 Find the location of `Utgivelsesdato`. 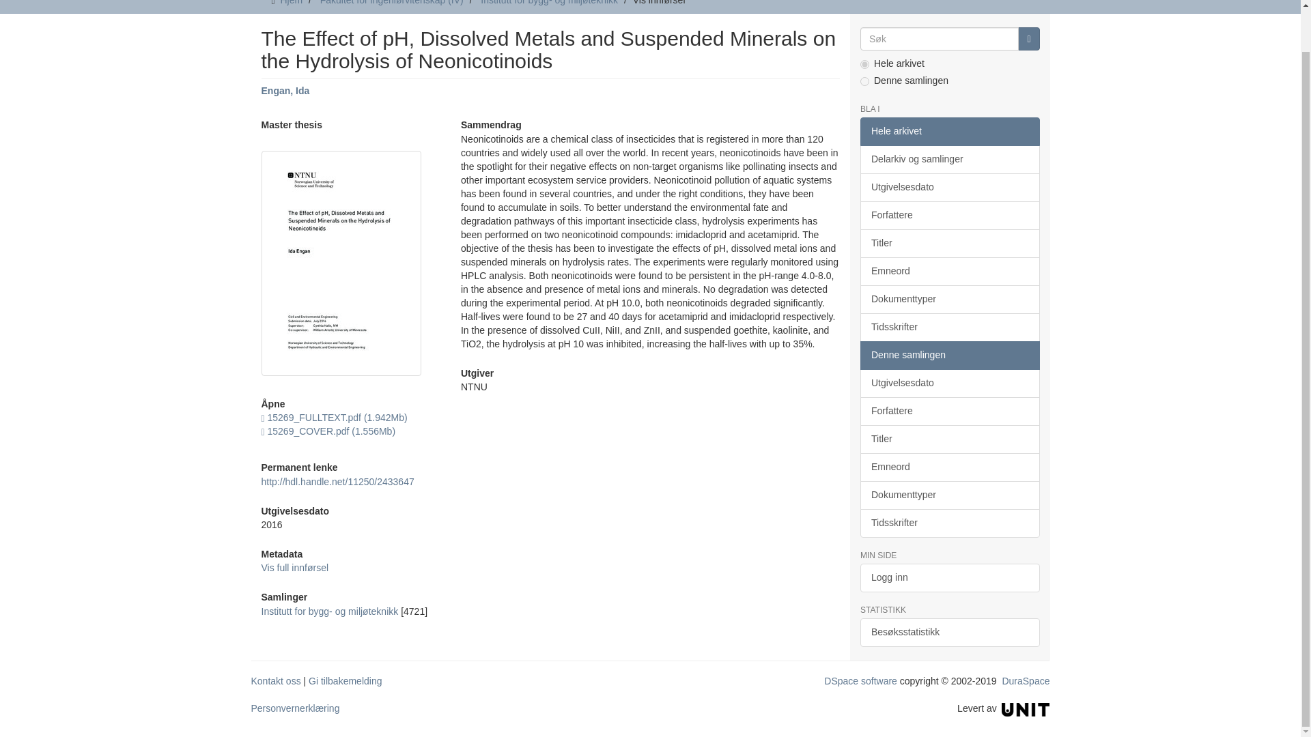

Utgivelsesdato is located at coordinates (949, 187).